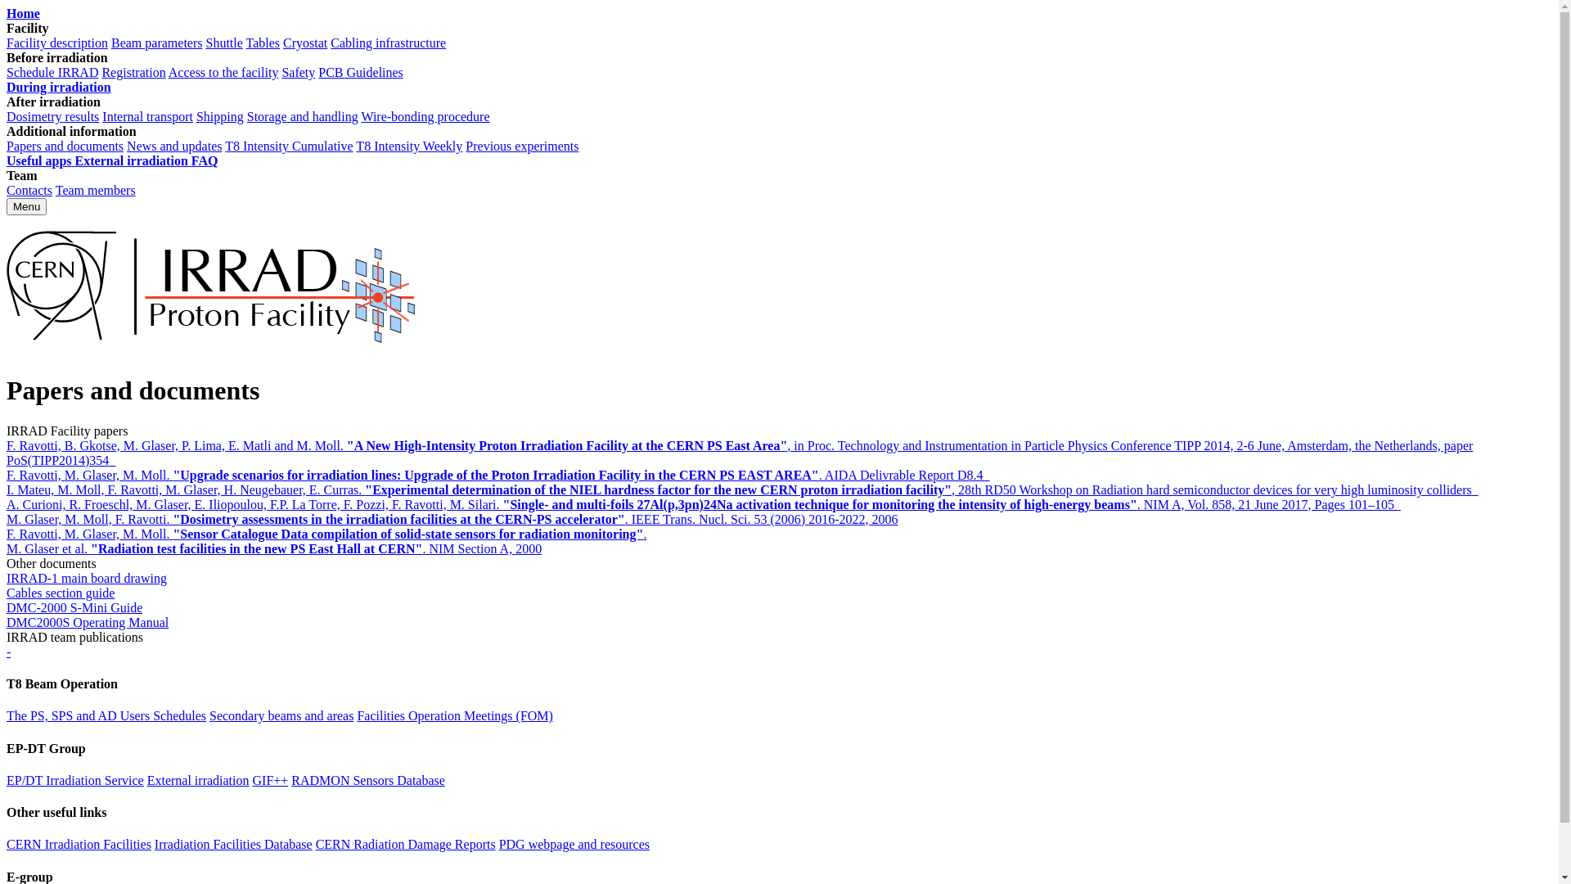  I want to click on PDG webpage and resources, so click(574, 845).